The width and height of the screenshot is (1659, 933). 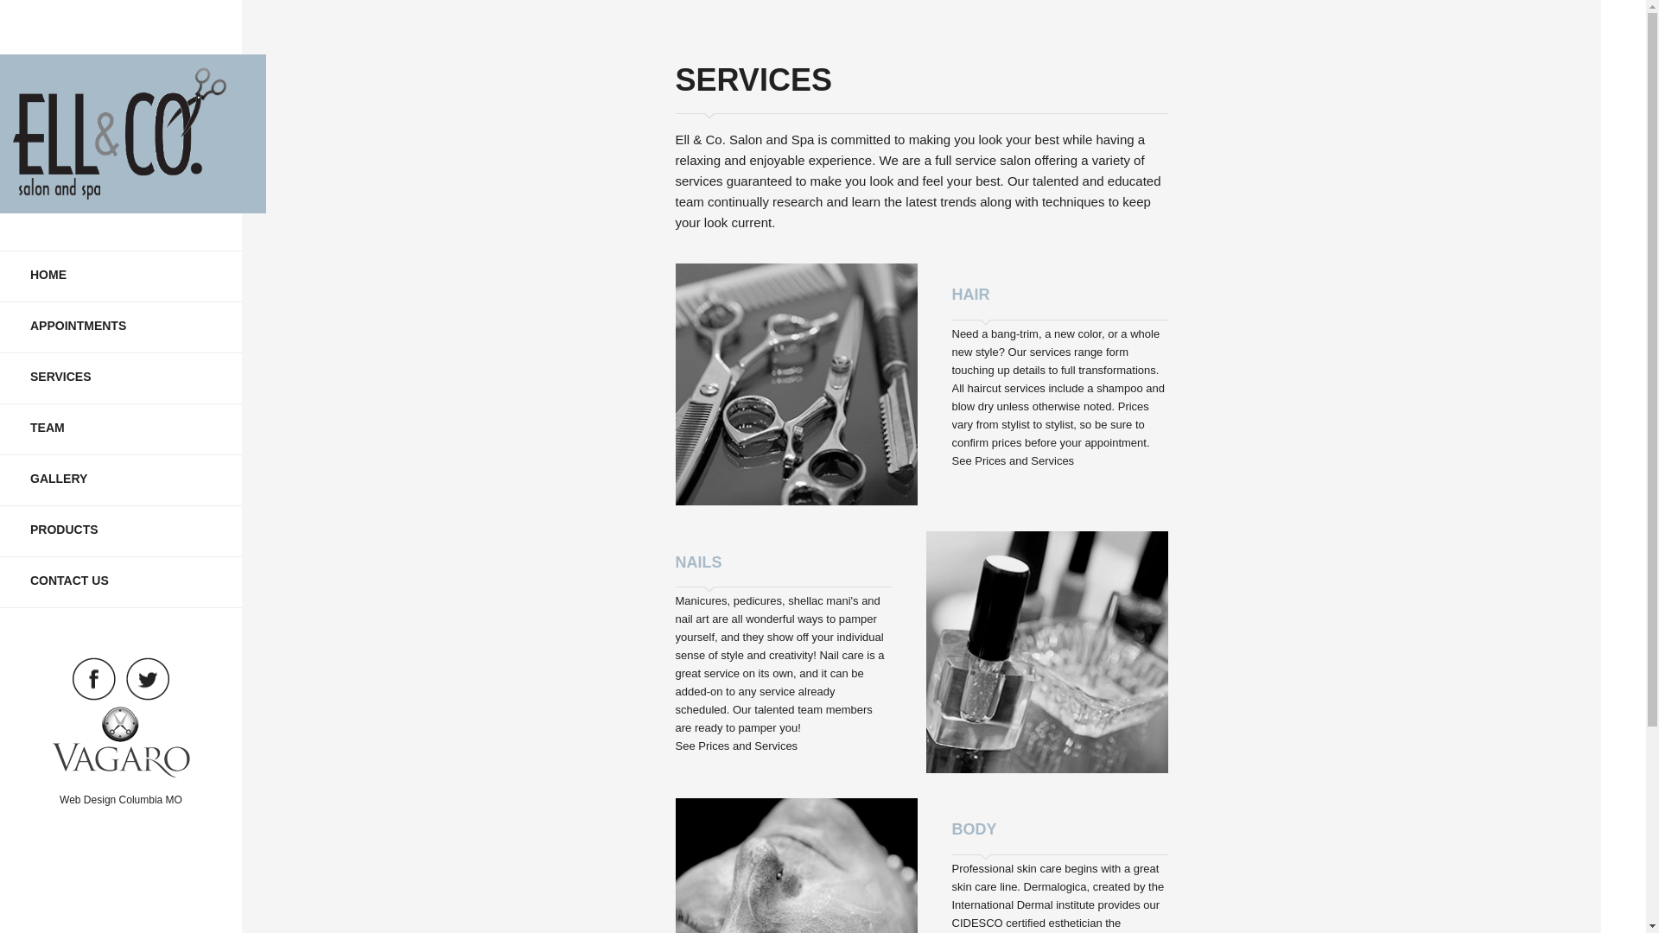 I want to click on See Prices and Services, so click(x=1014, y=460).